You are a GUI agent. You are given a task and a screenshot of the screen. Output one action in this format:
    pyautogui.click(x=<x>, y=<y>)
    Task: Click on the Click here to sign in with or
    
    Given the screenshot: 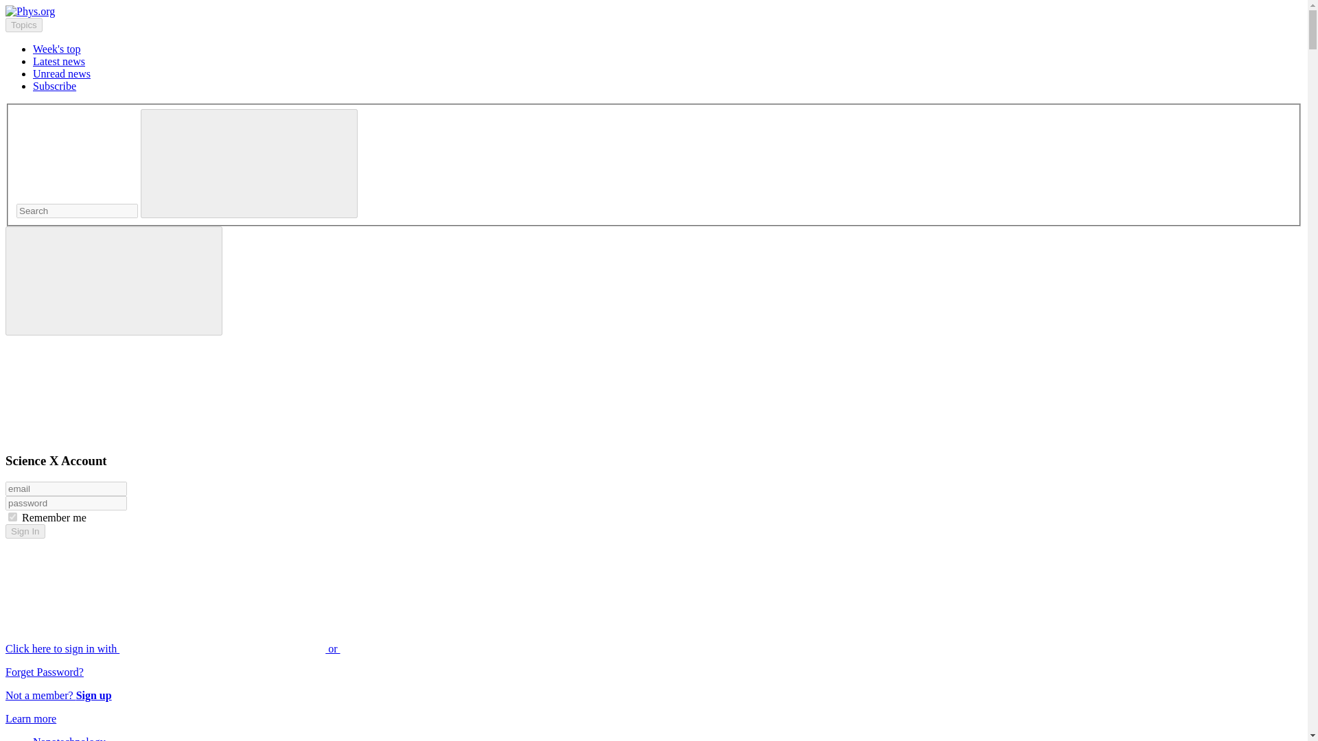 What is the action you would take?
    pyautogui.click(x=276, y=648)
    